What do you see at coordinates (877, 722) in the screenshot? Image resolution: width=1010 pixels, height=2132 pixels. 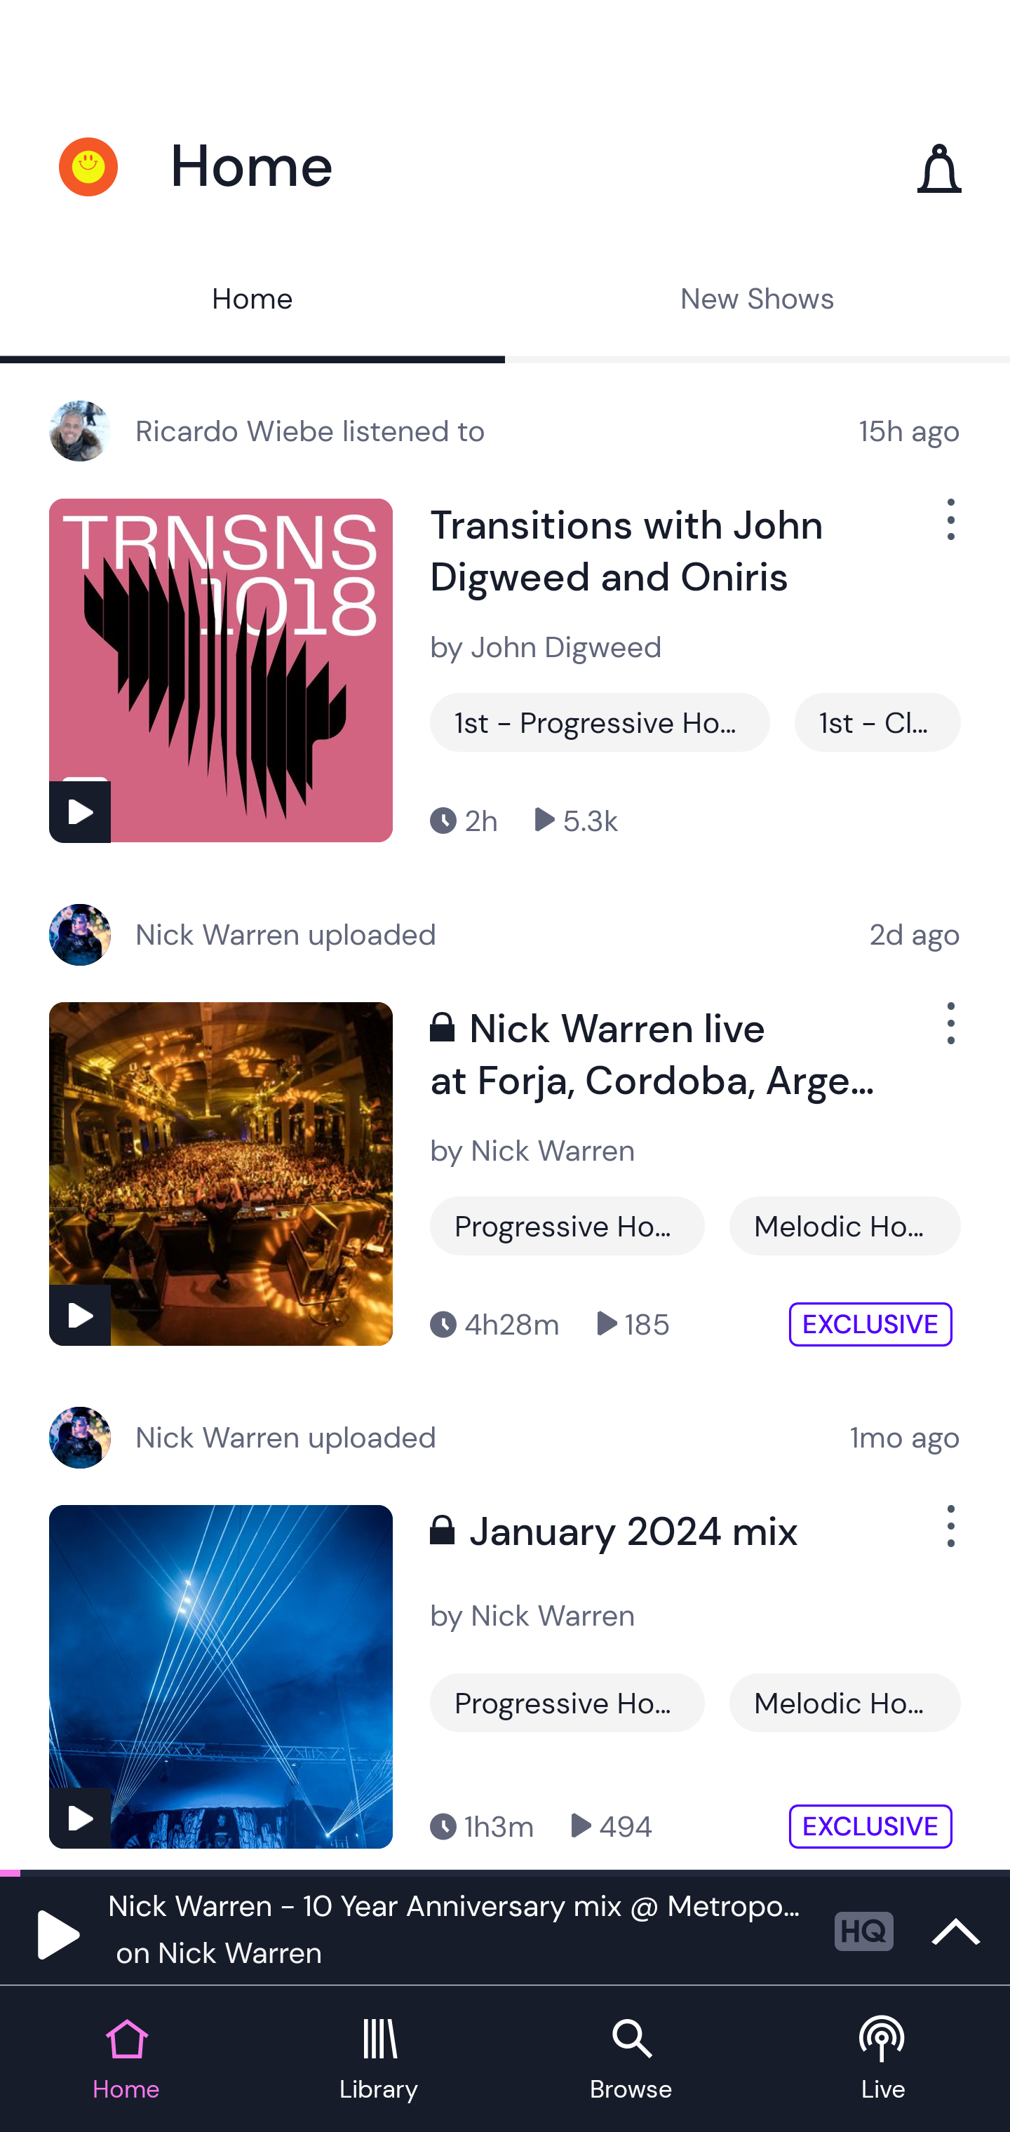 I see `1st - Club` at bounding box center [877, 722].